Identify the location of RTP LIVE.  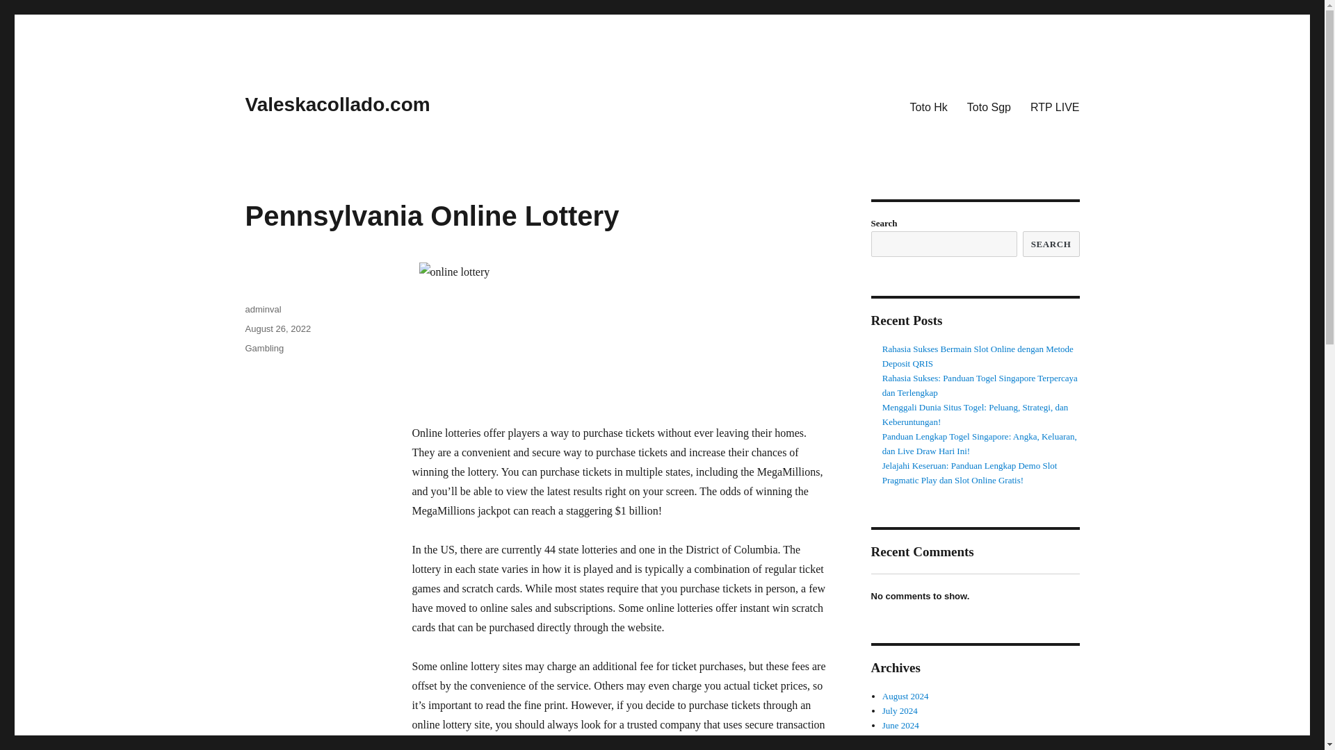
(1055, 106).